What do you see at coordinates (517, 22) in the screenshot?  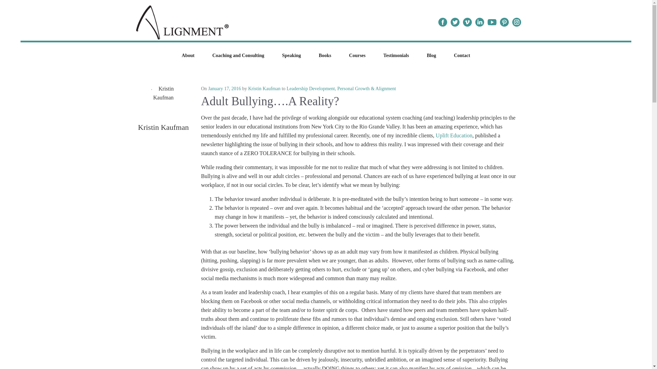 I see `Instagram` at bounding box center [517, 22].